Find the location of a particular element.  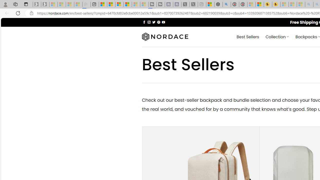

Follow on Facebook is located at coordinates (144, 22).